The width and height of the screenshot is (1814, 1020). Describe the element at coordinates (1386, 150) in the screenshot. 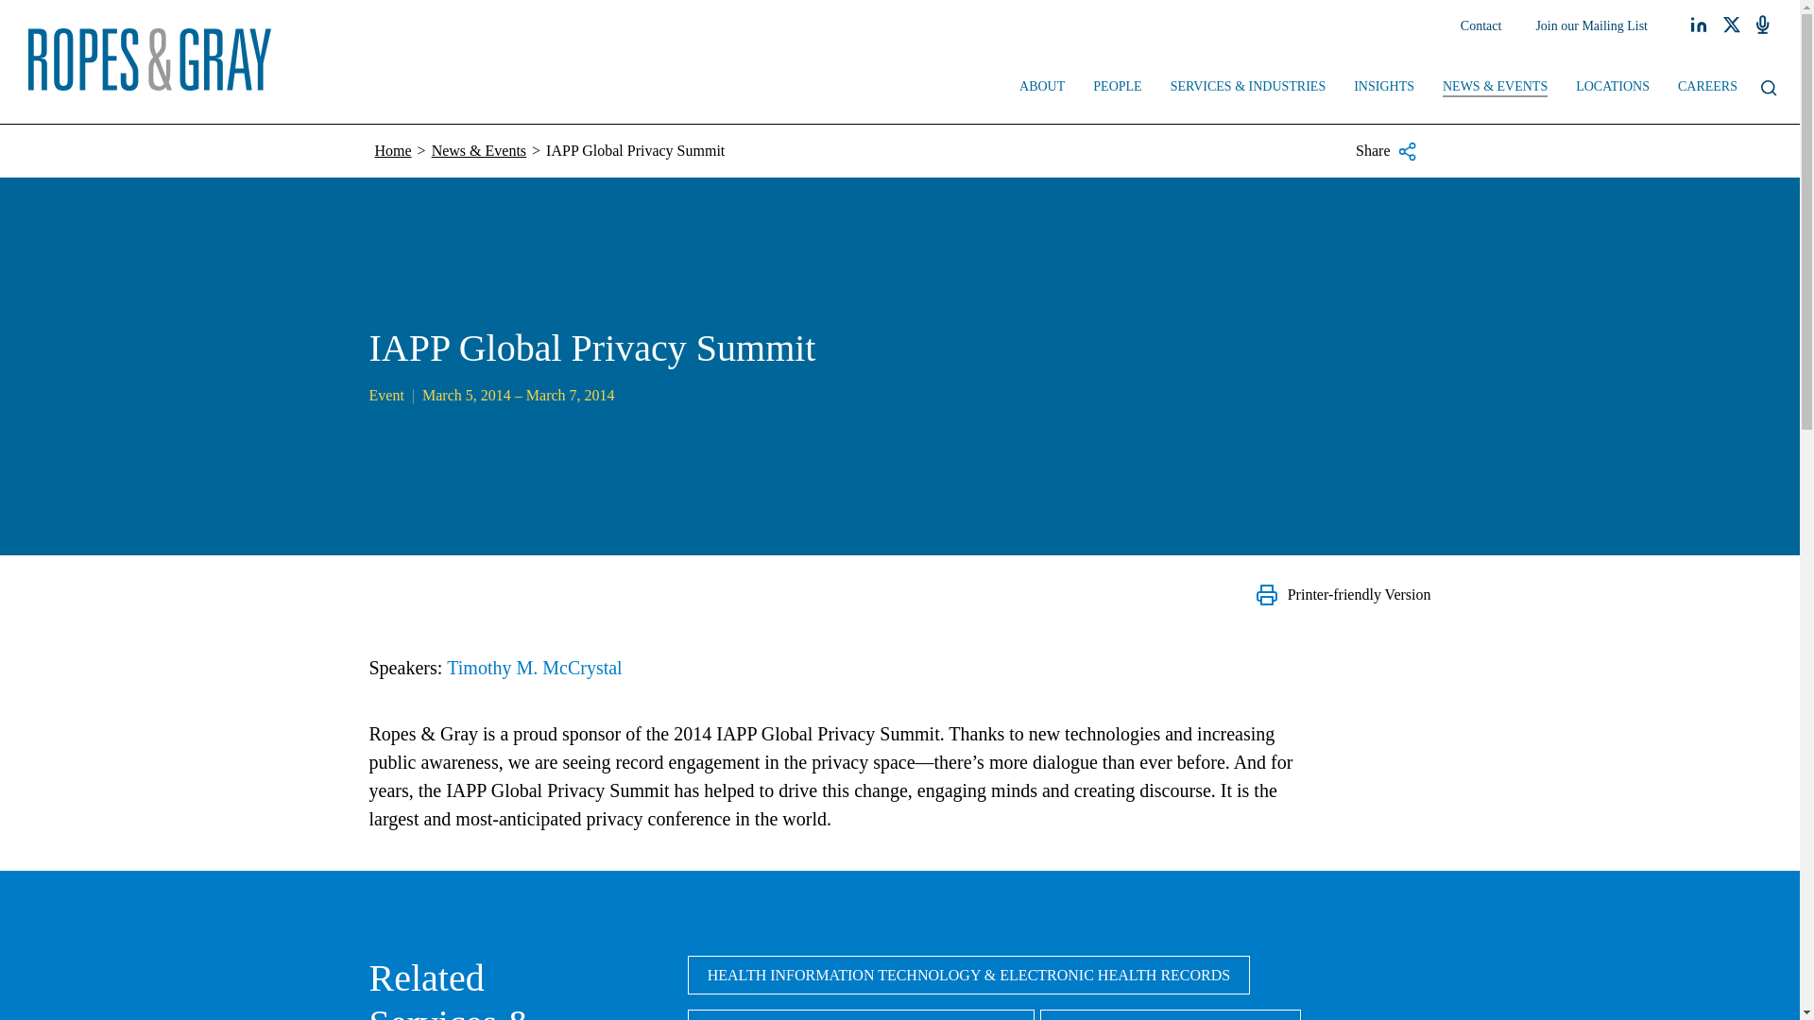

I see `Share` at that location.